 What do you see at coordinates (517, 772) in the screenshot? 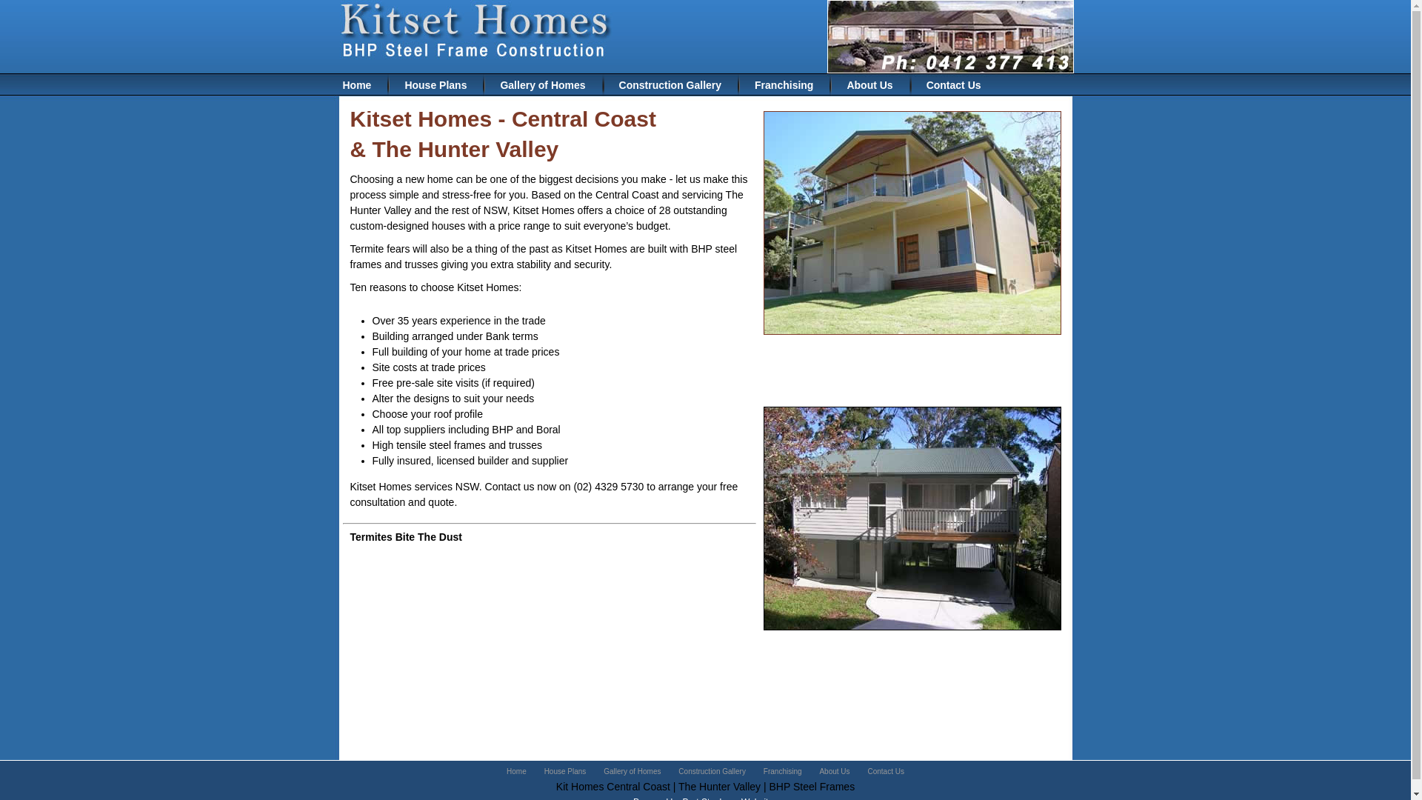
I see `Home` at bounding box center [517, 772].